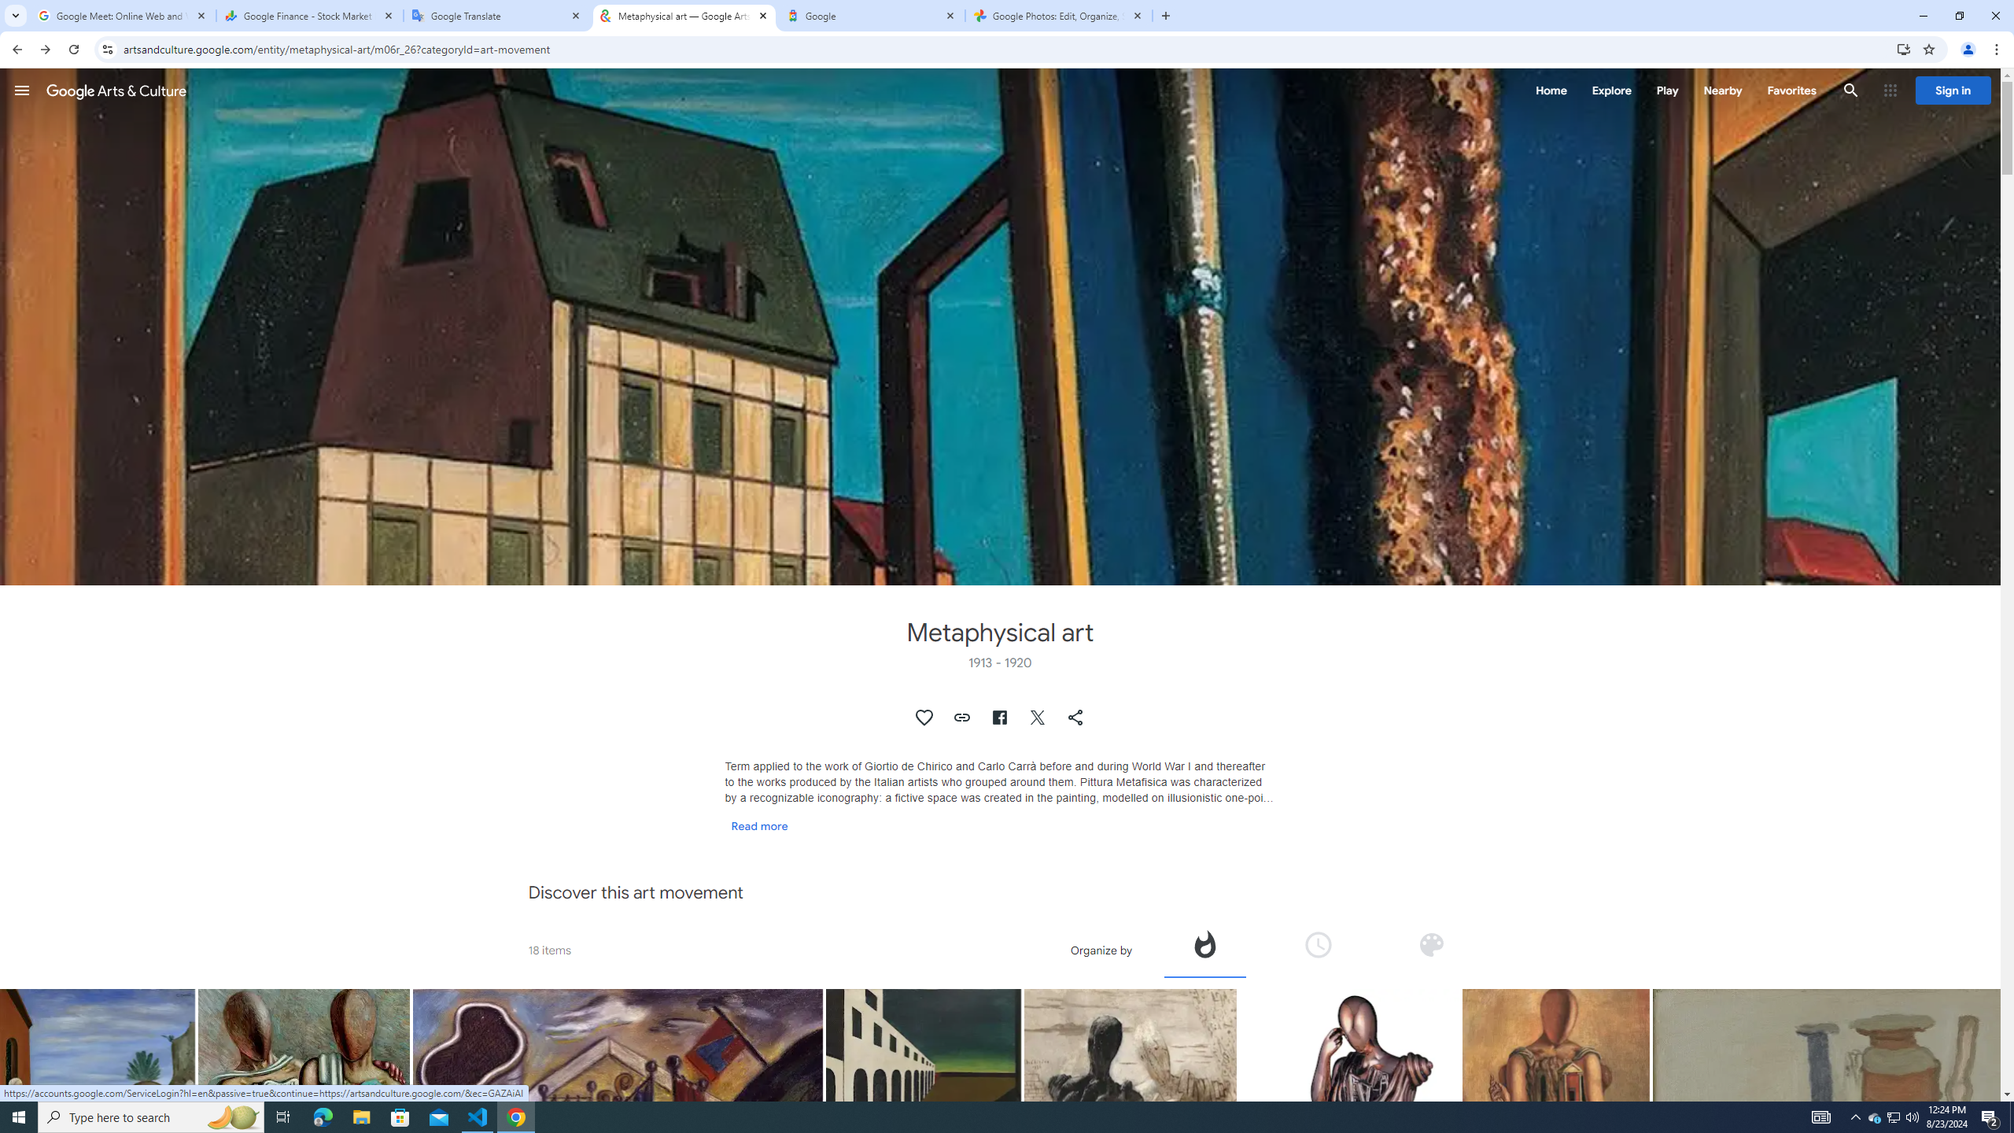 The image size is (2014, 1133). I want to click on System, so click(9, 8).